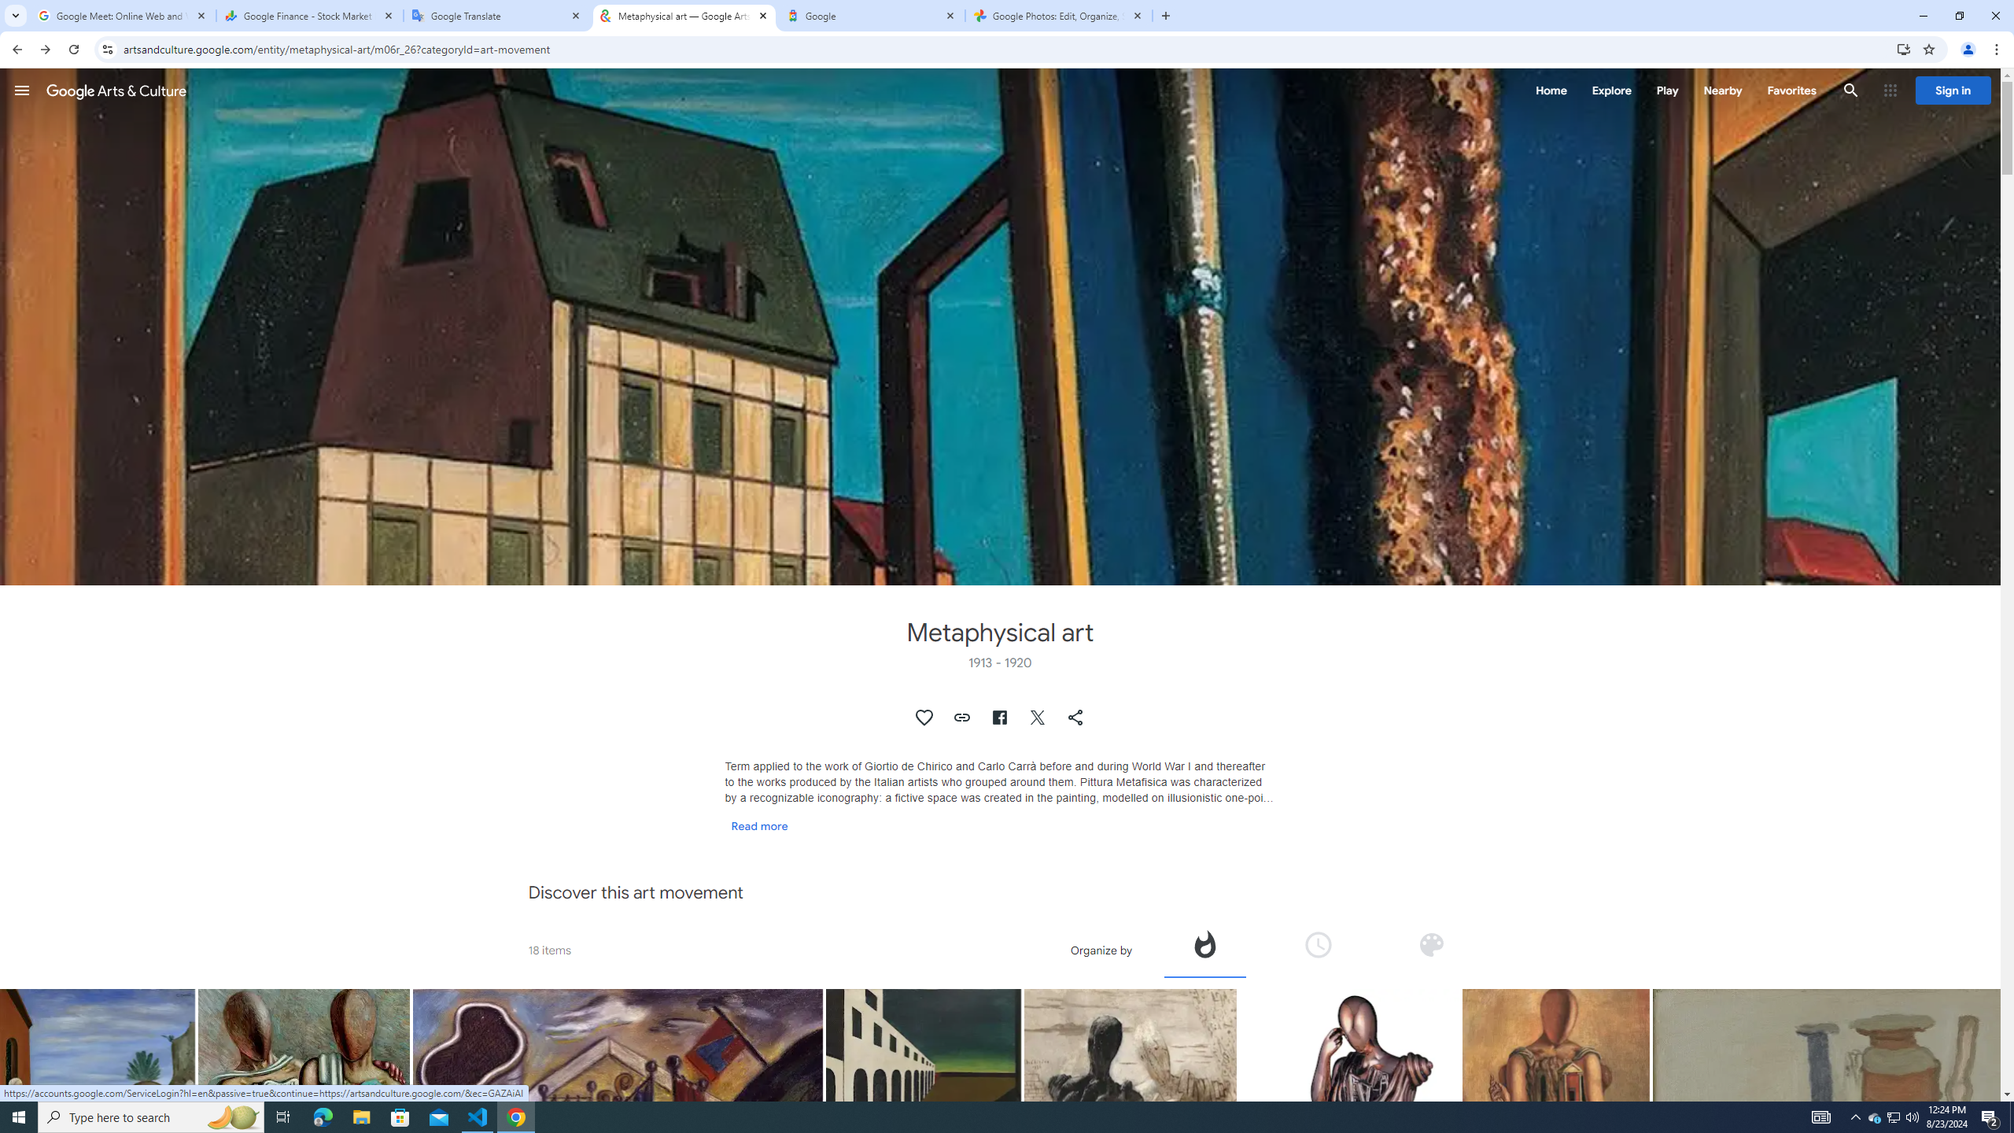 The image size is (2014, 1133). I want to click on System, so click(9, 8).